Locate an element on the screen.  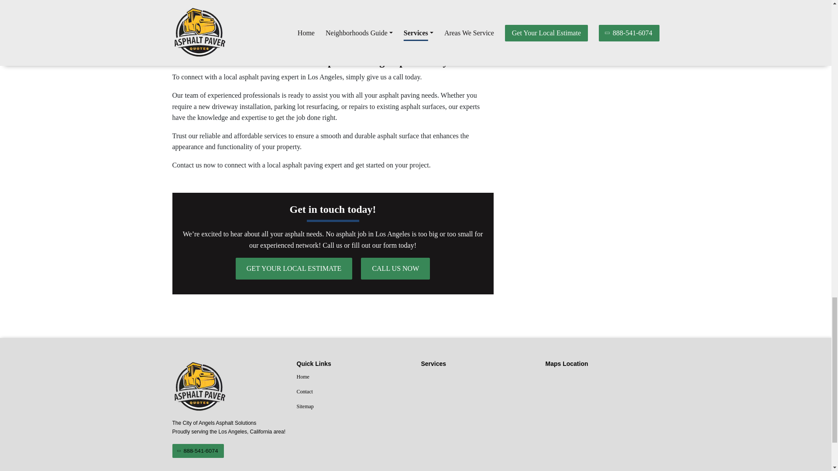
888-541-6074 is located at coordinates (197, 451).